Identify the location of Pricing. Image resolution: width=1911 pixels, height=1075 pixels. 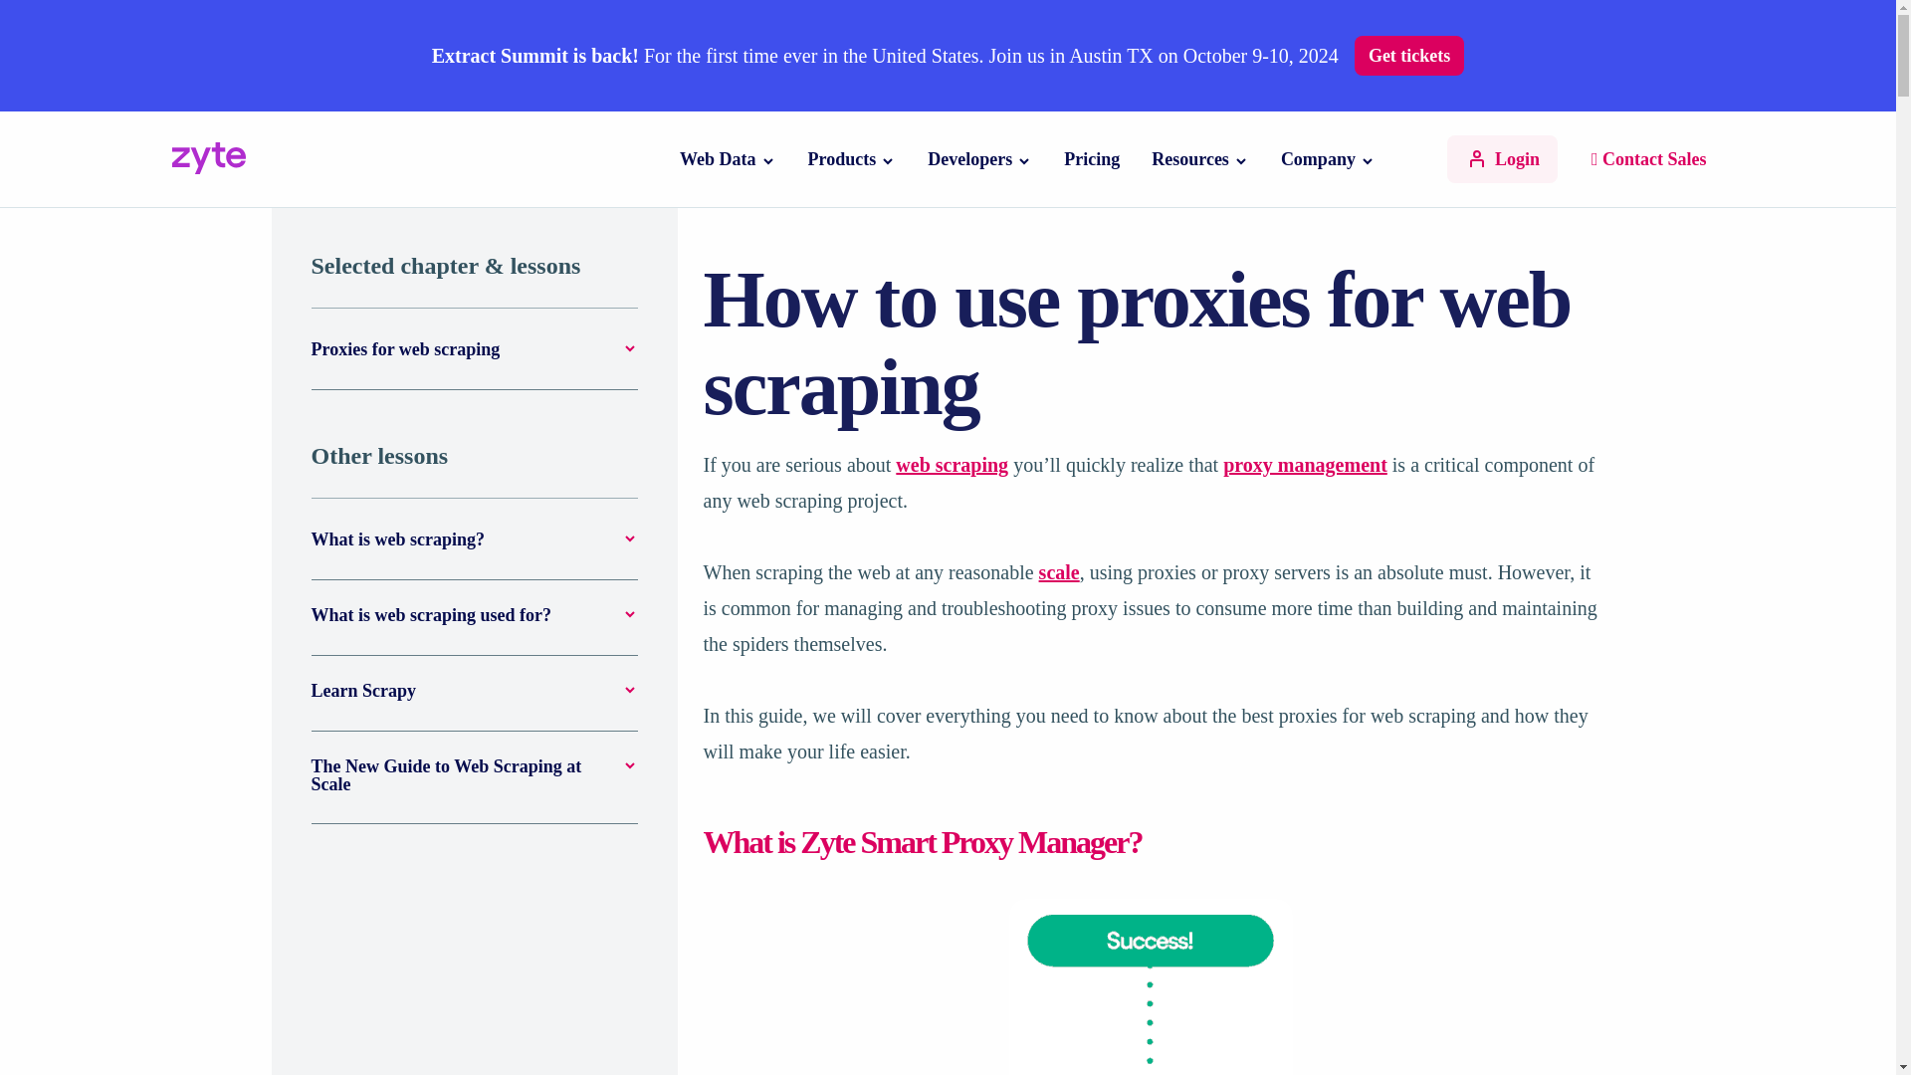
(1092, 159).